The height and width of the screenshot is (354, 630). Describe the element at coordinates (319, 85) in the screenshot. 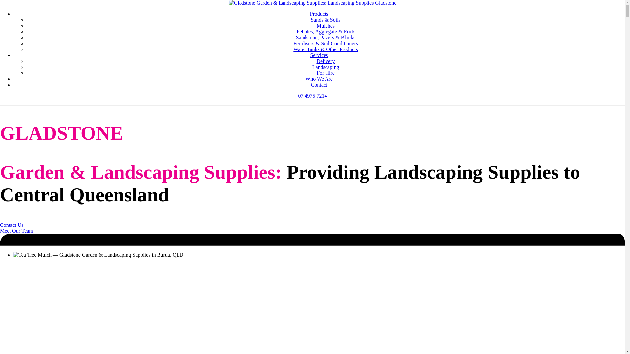

I see `Contact` at that location.